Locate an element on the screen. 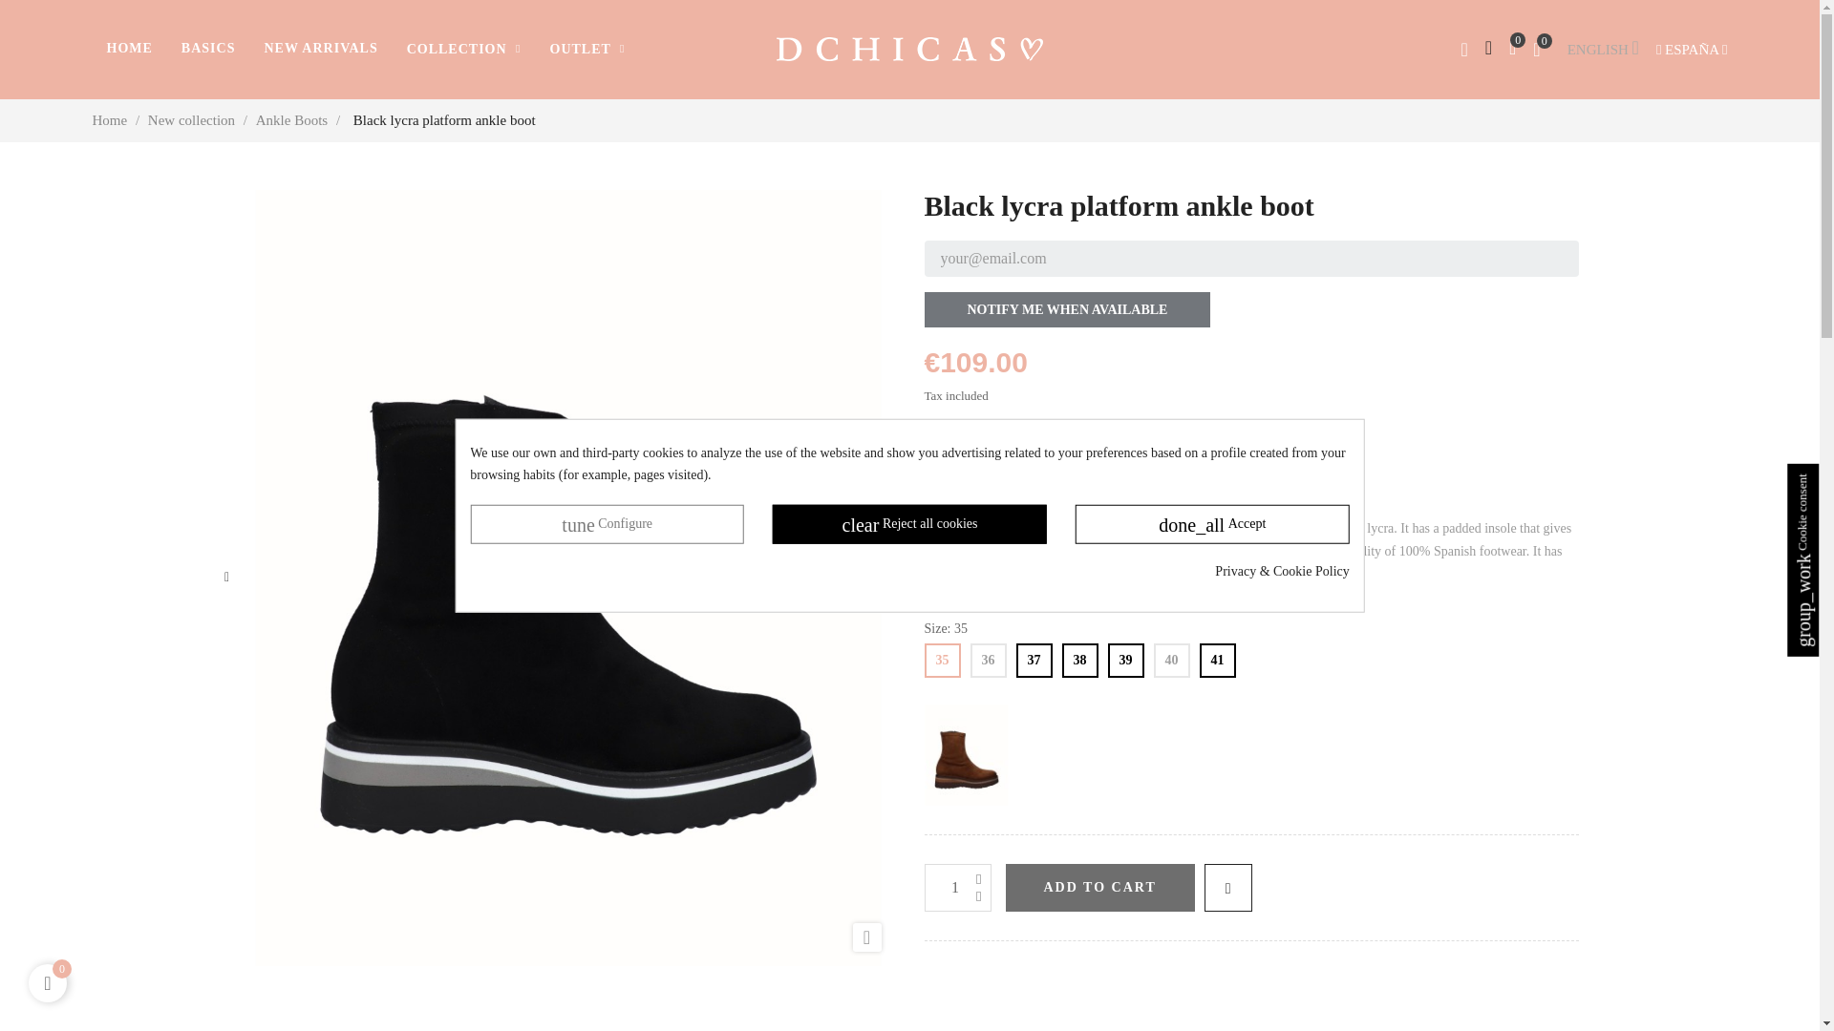 The image size is (1834, 1031). ENGLISH is located at coordinates (1594, 50).